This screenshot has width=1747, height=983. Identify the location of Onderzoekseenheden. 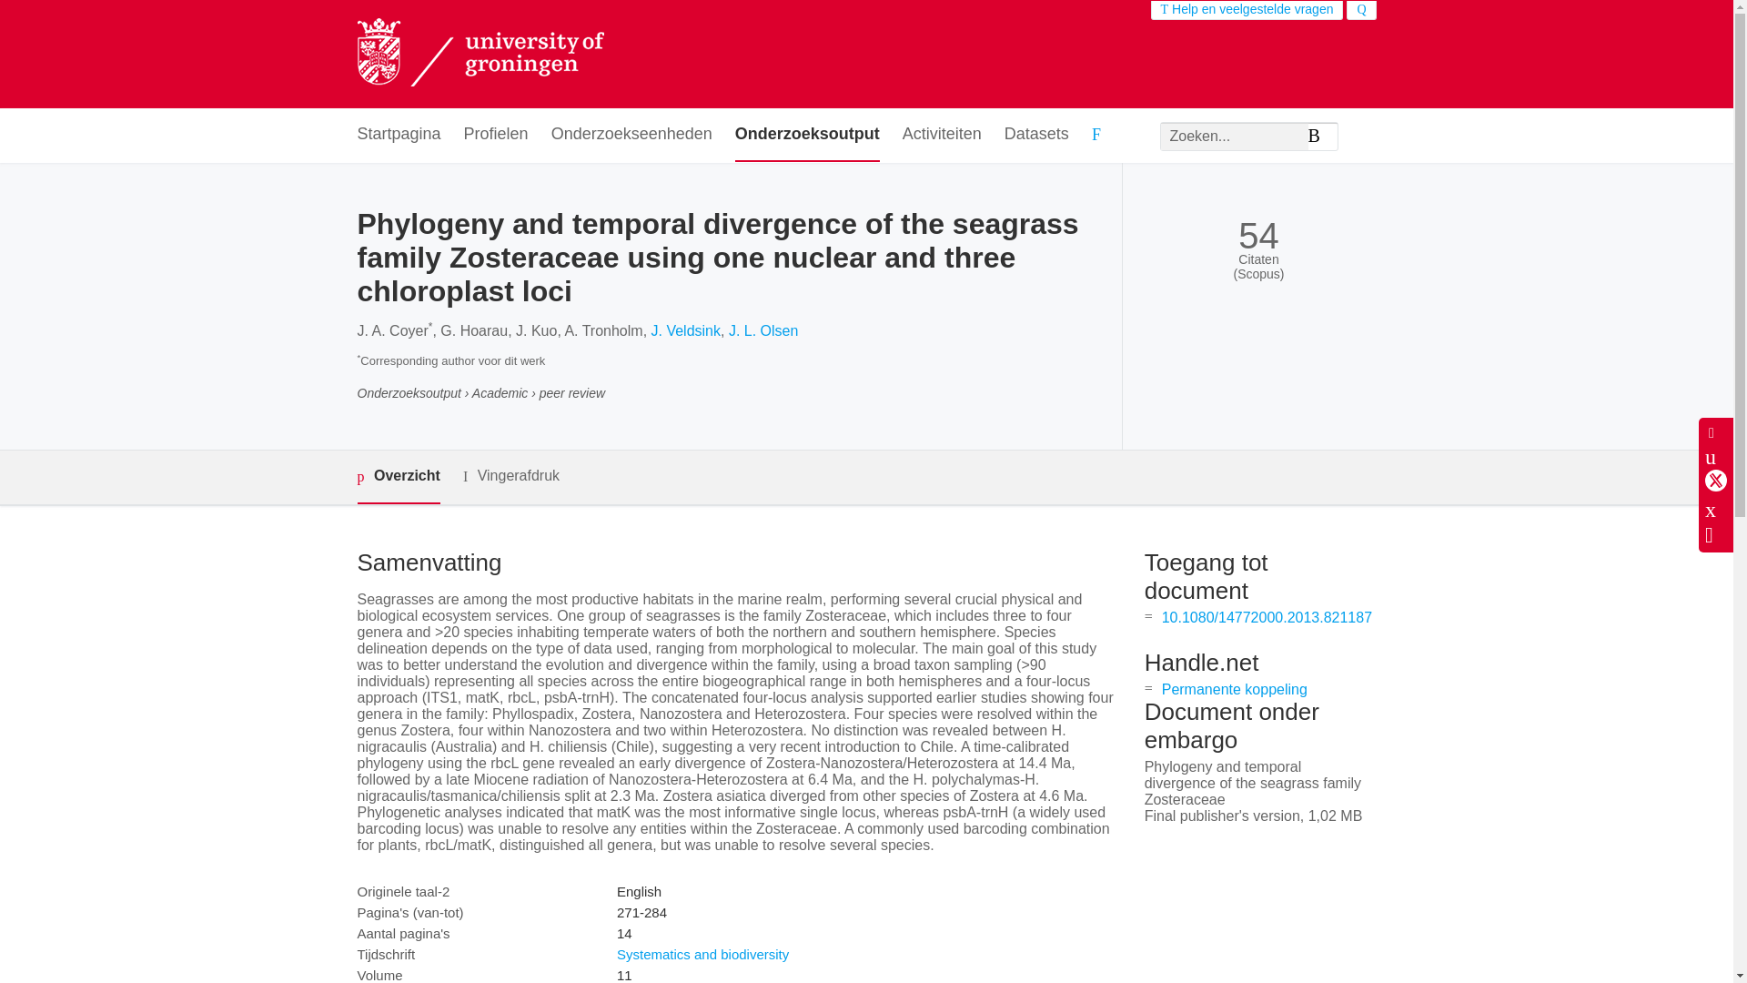
(631, 135).